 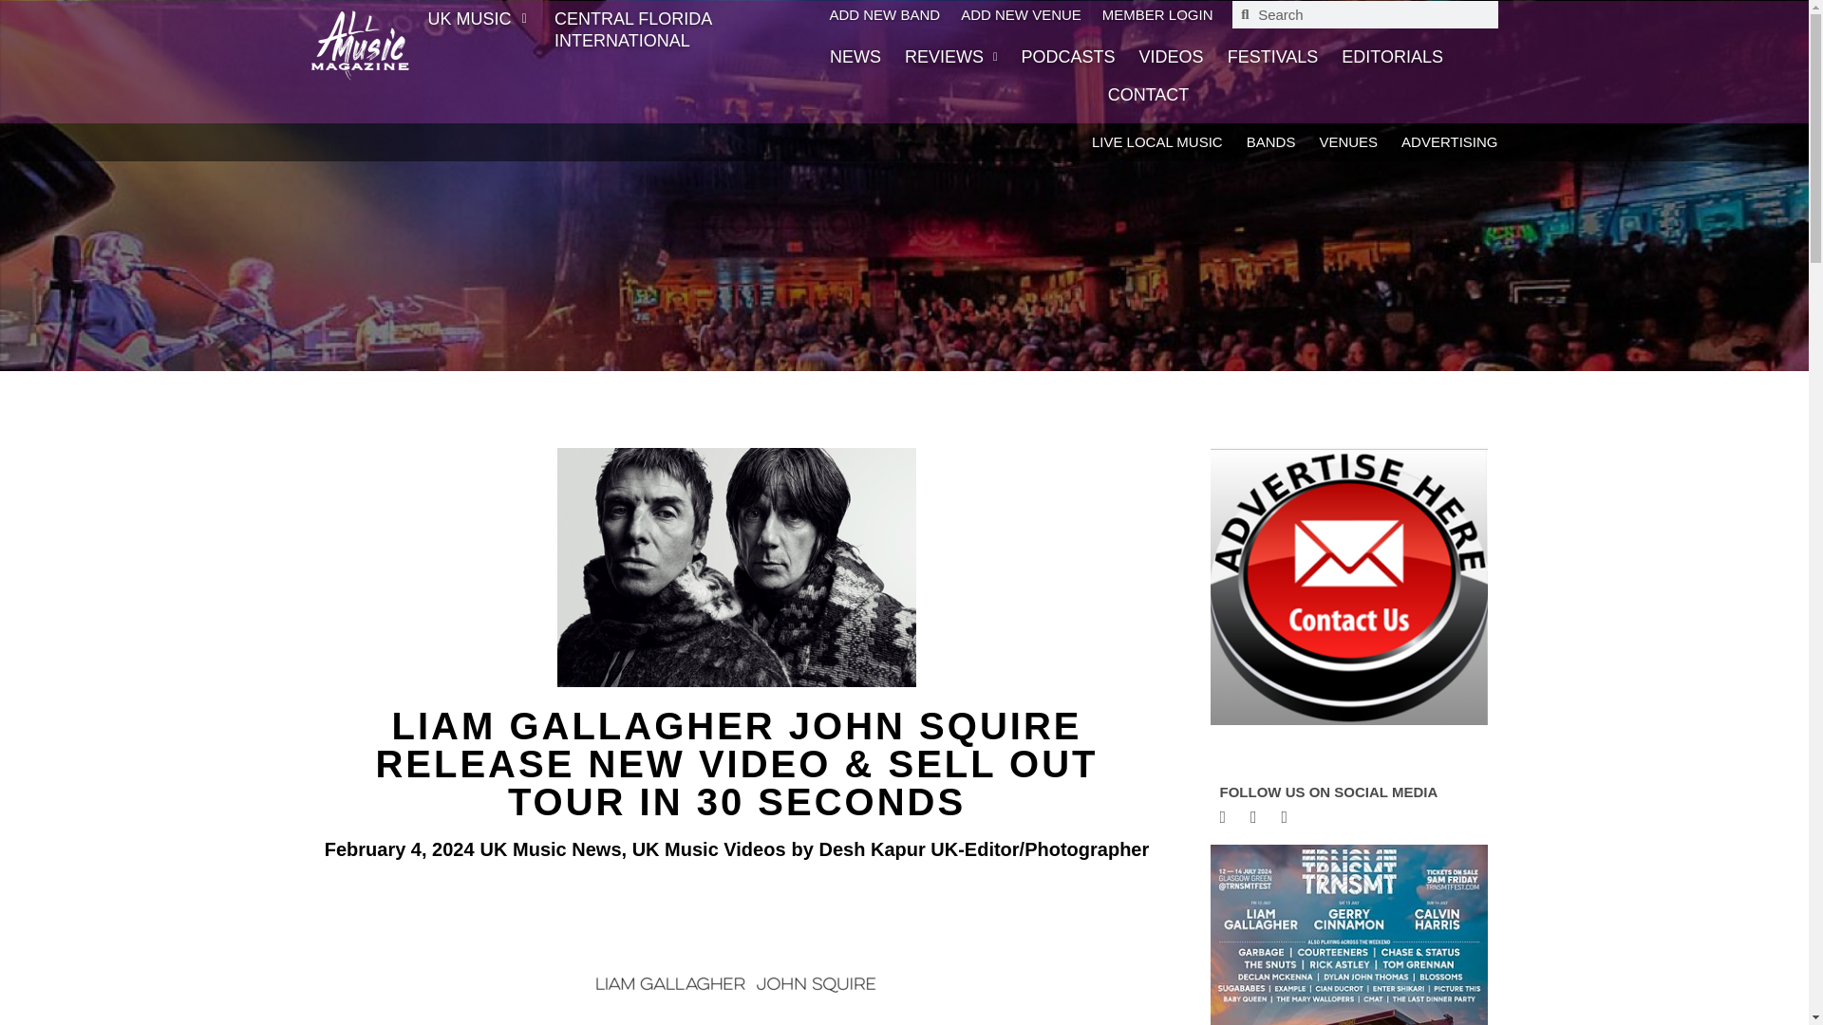 What do you see at coordinates (950, 56) in the screenshot?
I see `REVIEWS` at bounding box center [950, 56].